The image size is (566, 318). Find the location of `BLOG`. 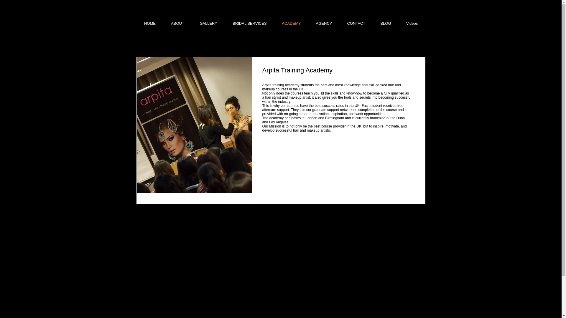

BLOG is located at coordinates (386, 24).